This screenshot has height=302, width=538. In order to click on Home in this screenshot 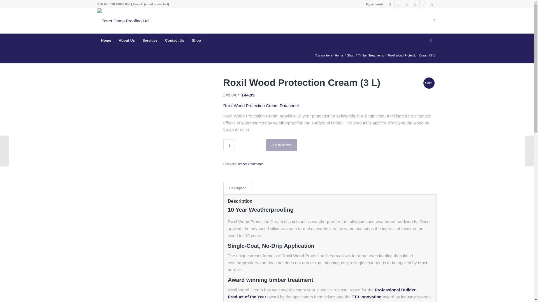, I will do `click(339, 55)`.